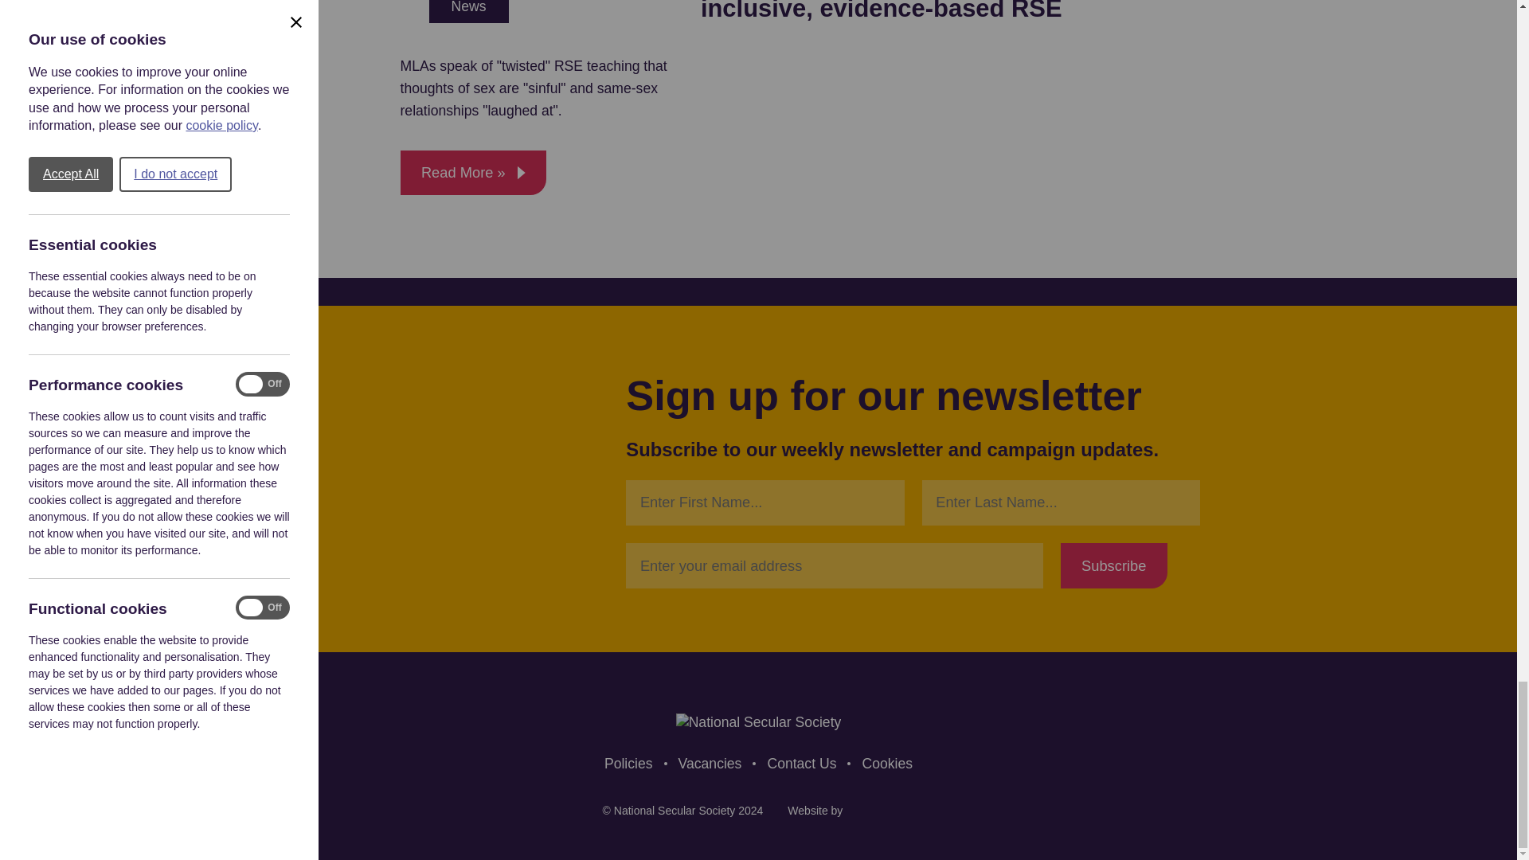 This screenshot has height=860, width=1529. Describe the element at coordinates (1114, 565) in the screenshot. I see `Subscribe` at that location.